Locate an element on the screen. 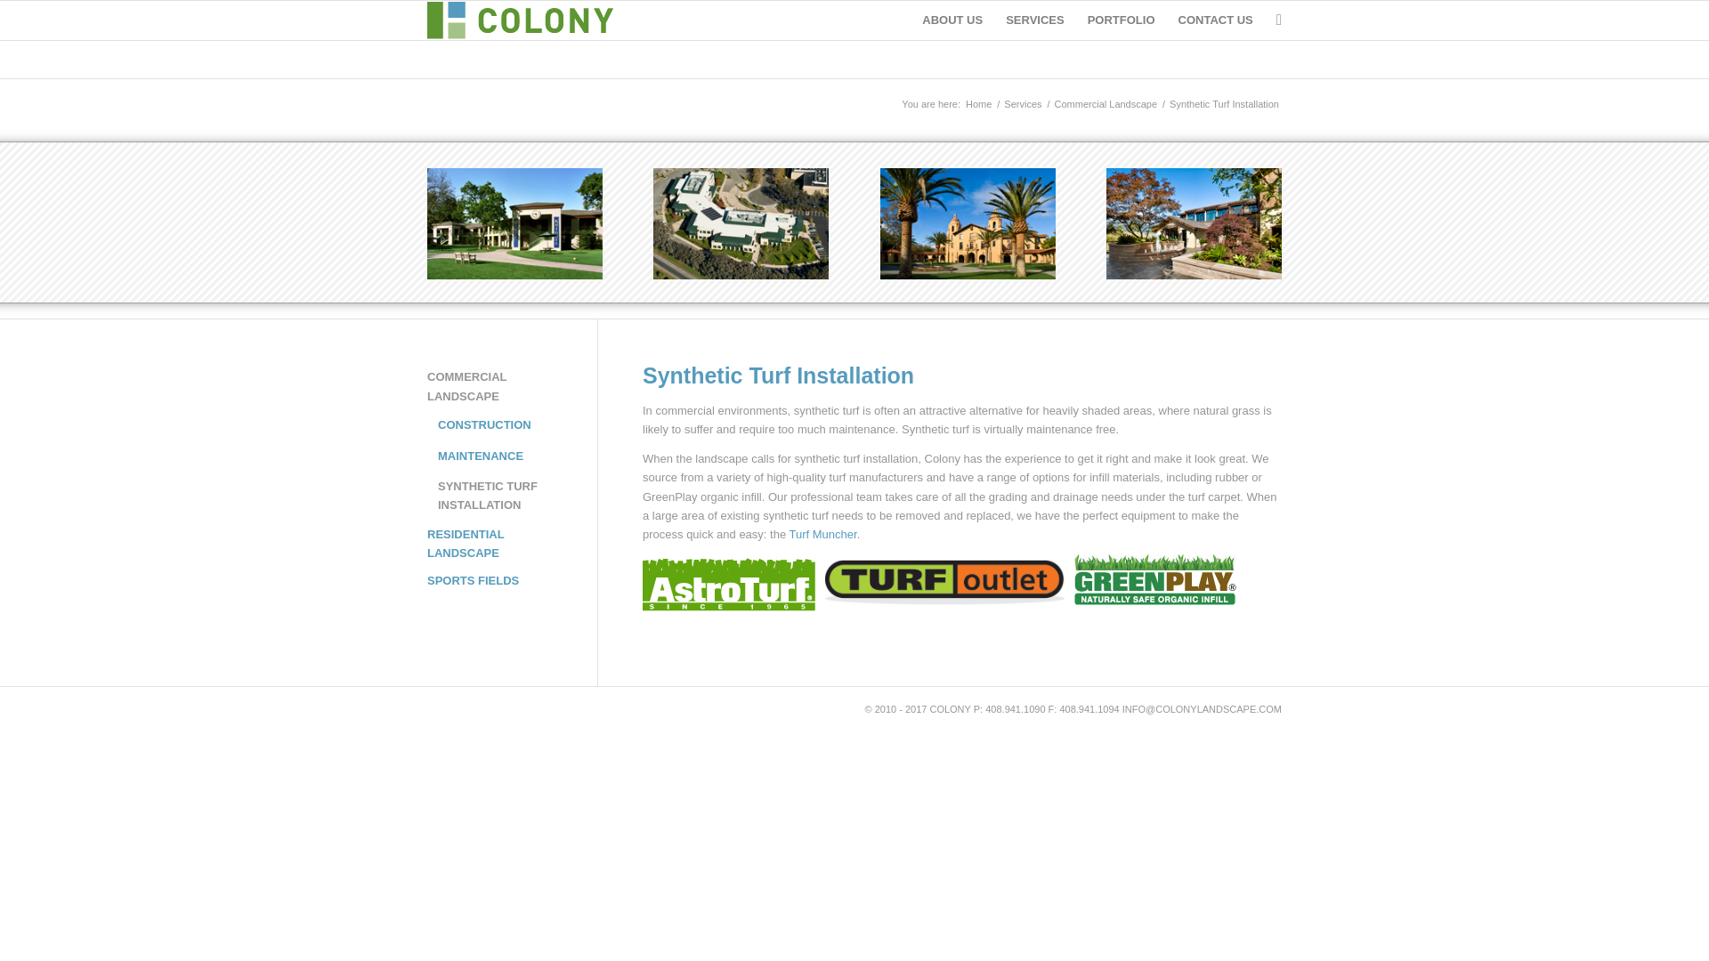 The width and height of the screenshot is (1709, 961). Services is located at coordinates (1023, 105).